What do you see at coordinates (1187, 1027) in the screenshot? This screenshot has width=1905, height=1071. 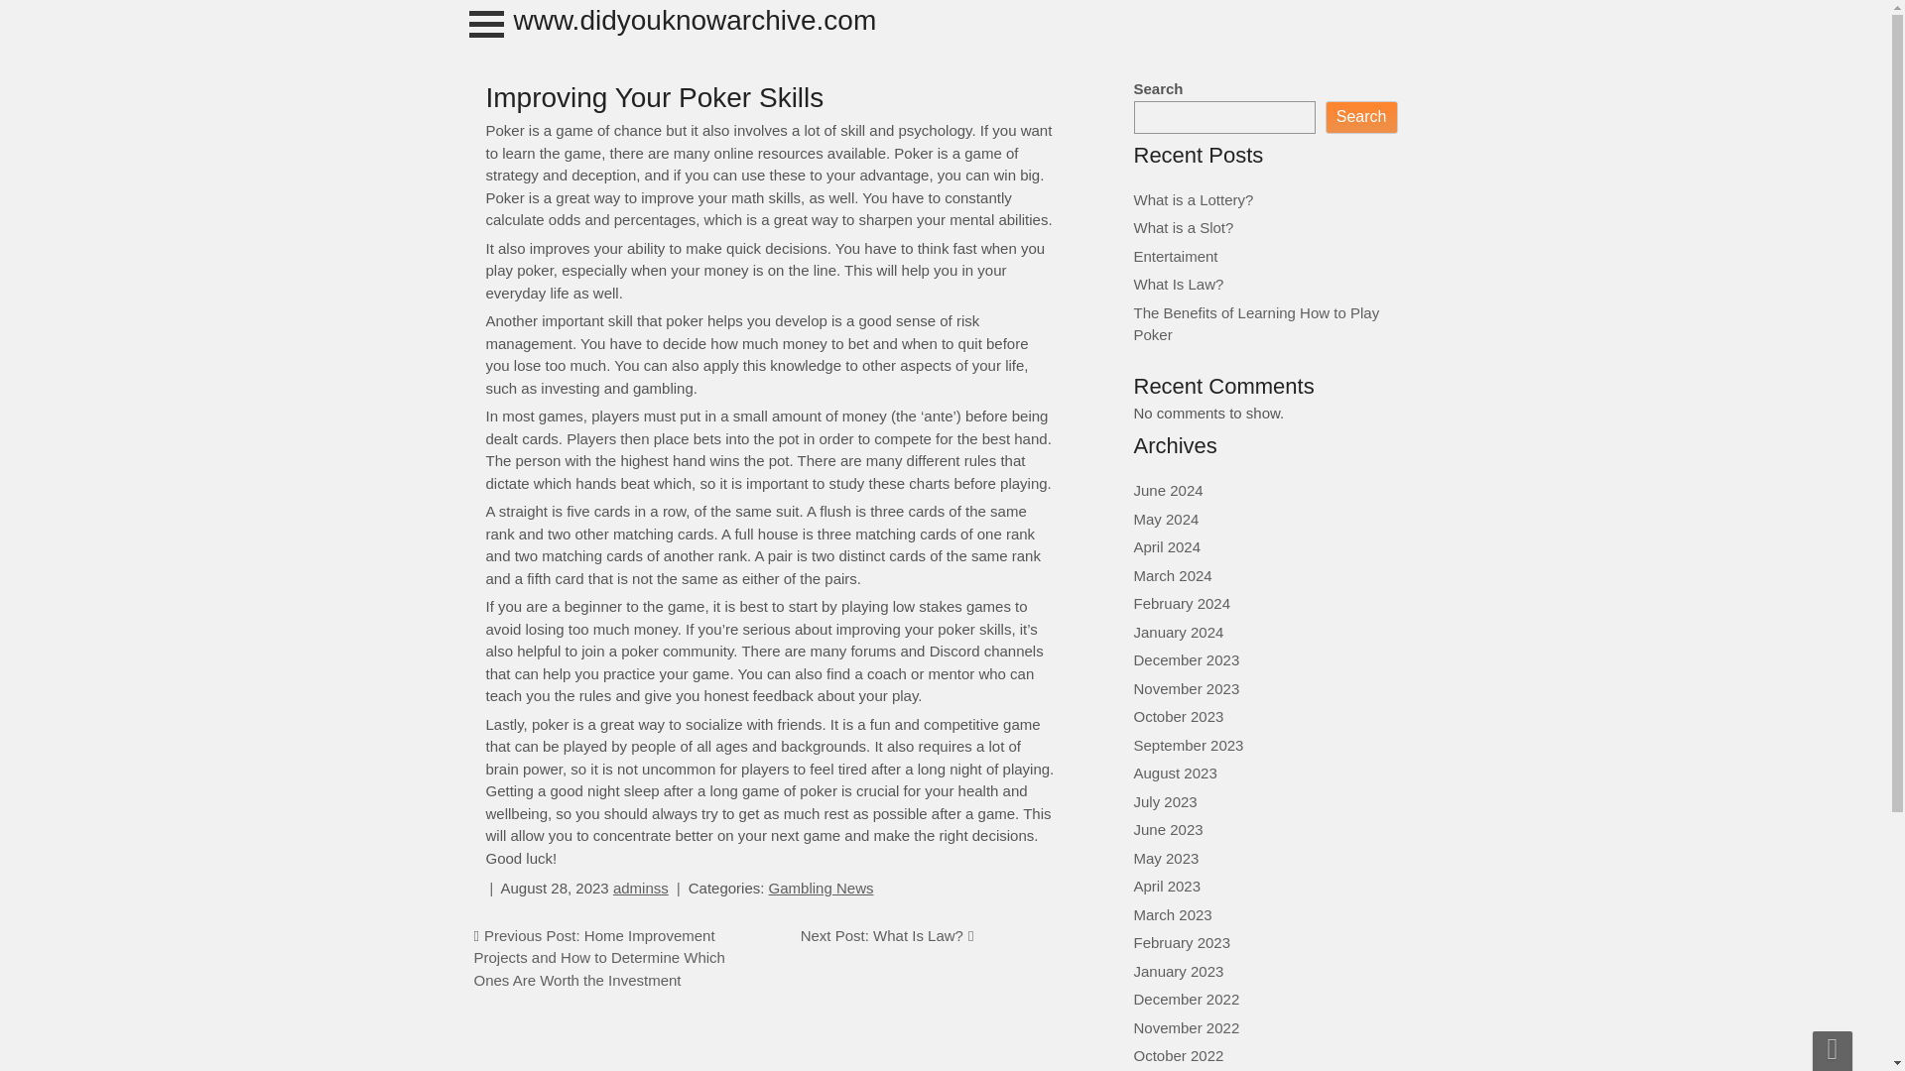 I see `November 2022` at bounding box center [1187, 1027].